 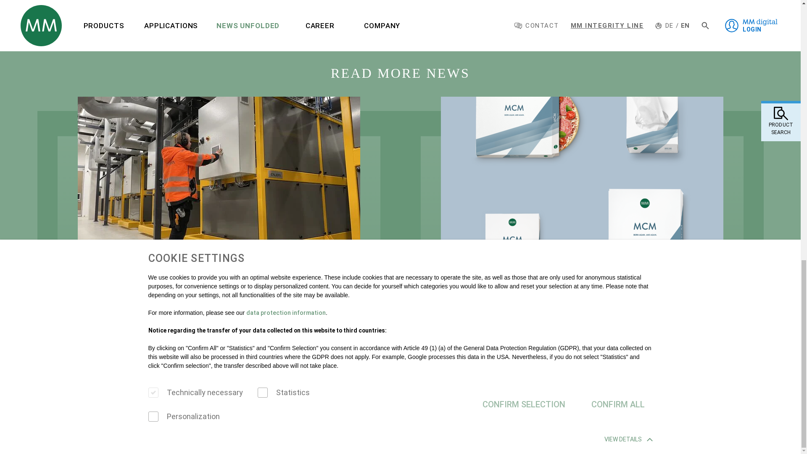 I want to click on Cookie settings, so click(x=31, y=434).